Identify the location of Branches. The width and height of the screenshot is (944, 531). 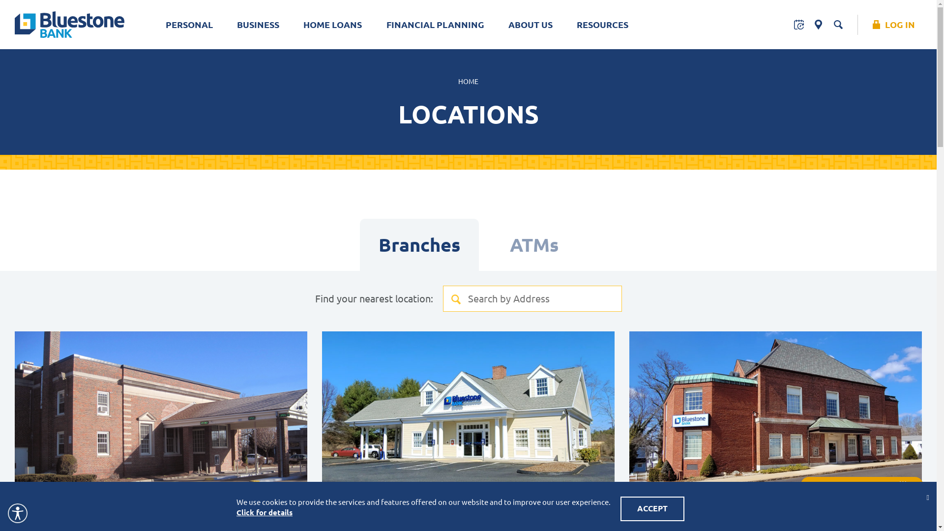
(419, 245).